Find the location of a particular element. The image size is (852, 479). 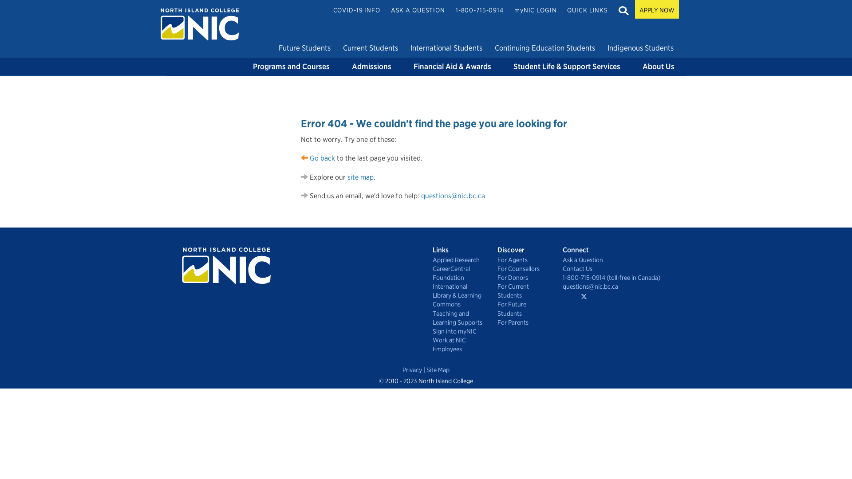

Current Students is located at coordinates (371, 48).